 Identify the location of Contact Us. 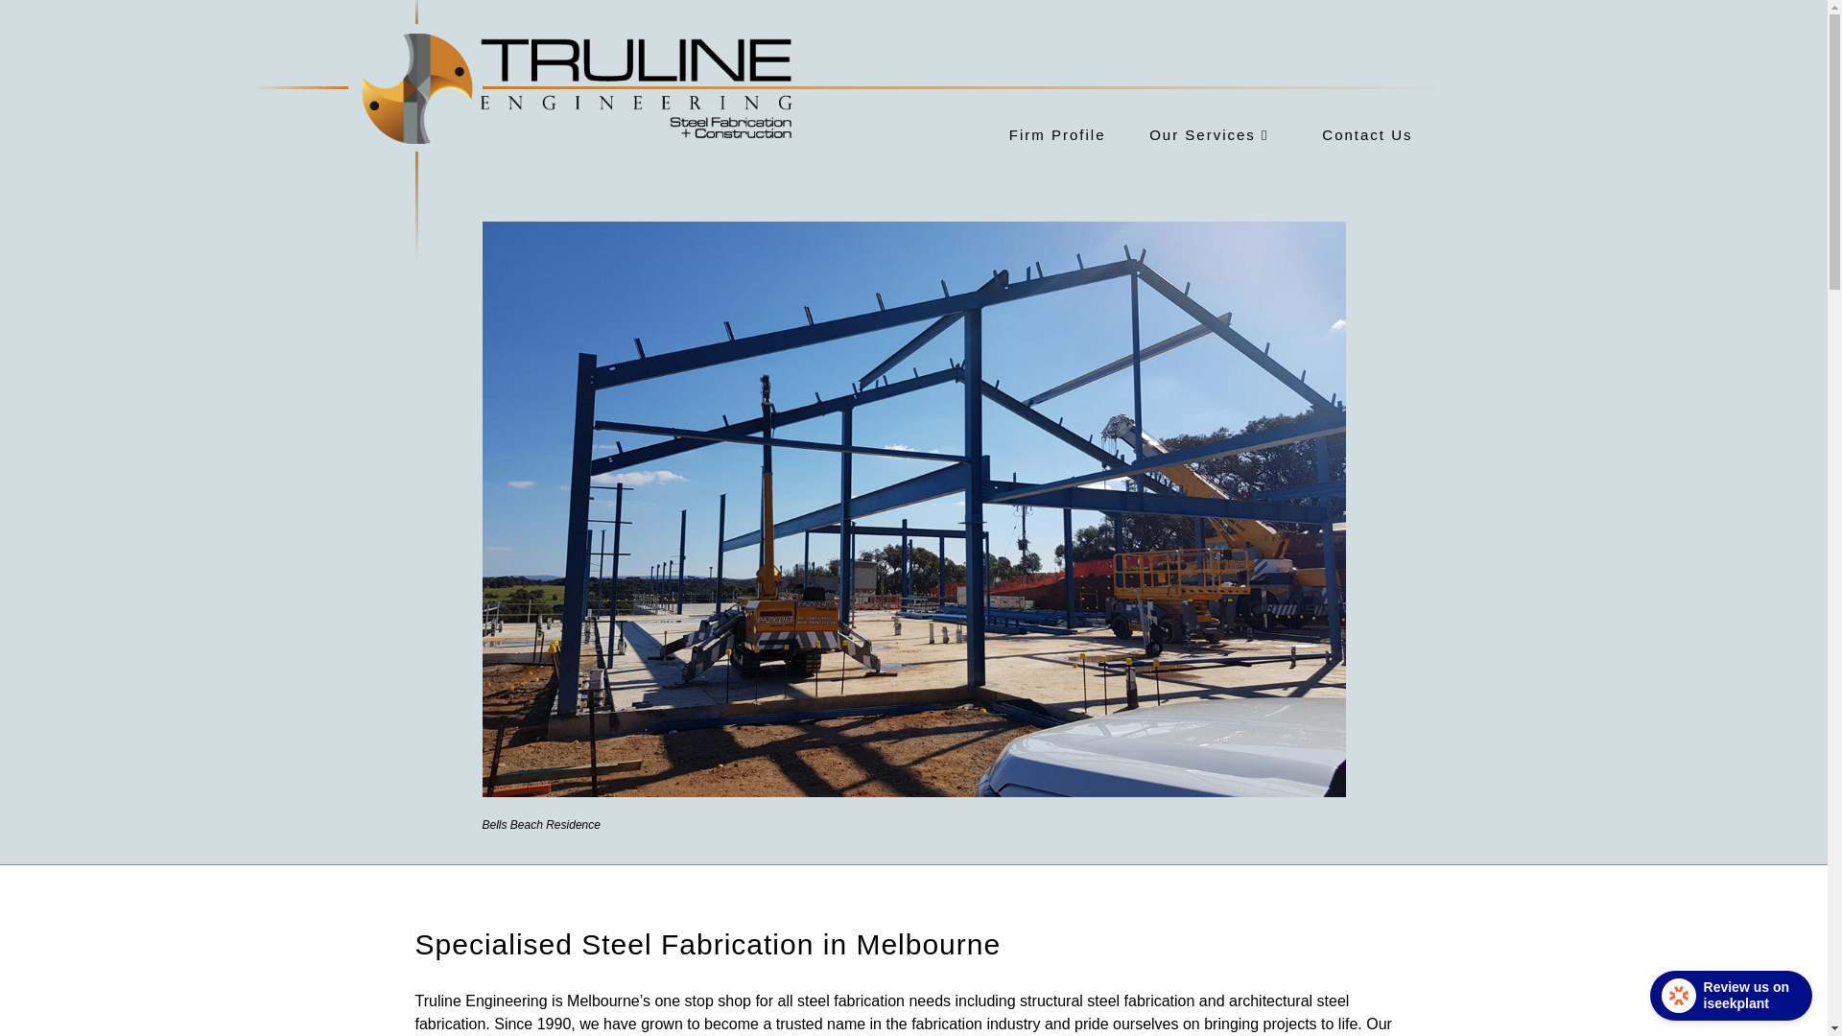
(1340, 135).